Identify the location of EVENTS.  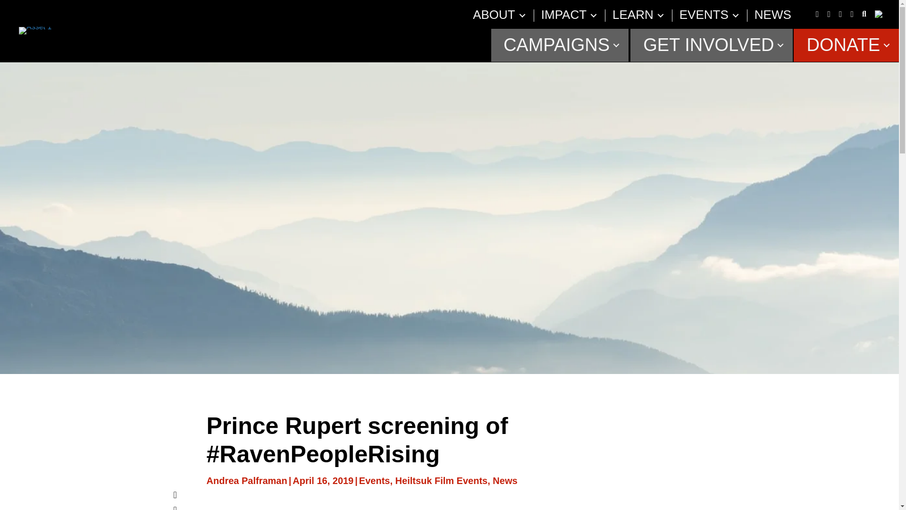
(704, 15).